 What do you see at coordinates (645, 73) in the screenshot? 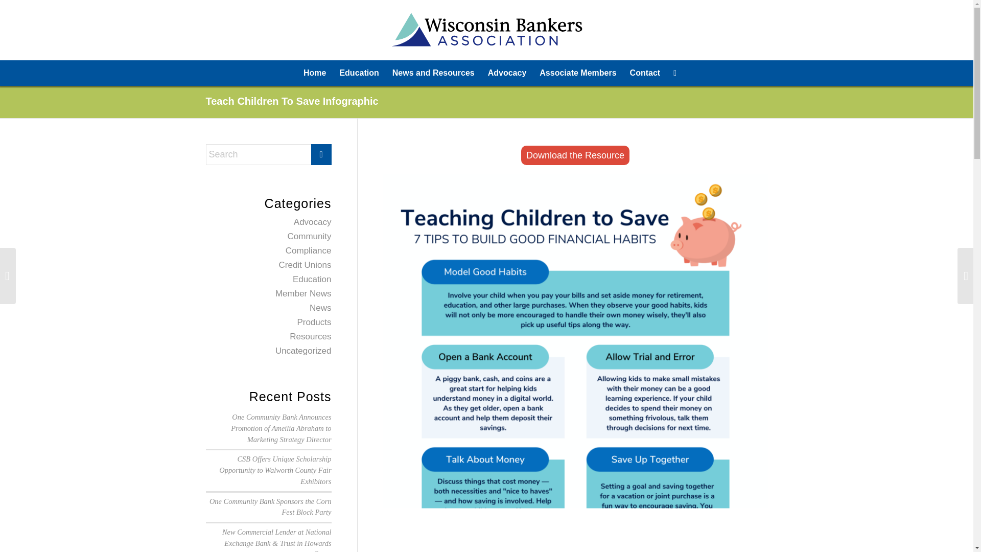
I see `Contact` at bounding box center [645, 73].